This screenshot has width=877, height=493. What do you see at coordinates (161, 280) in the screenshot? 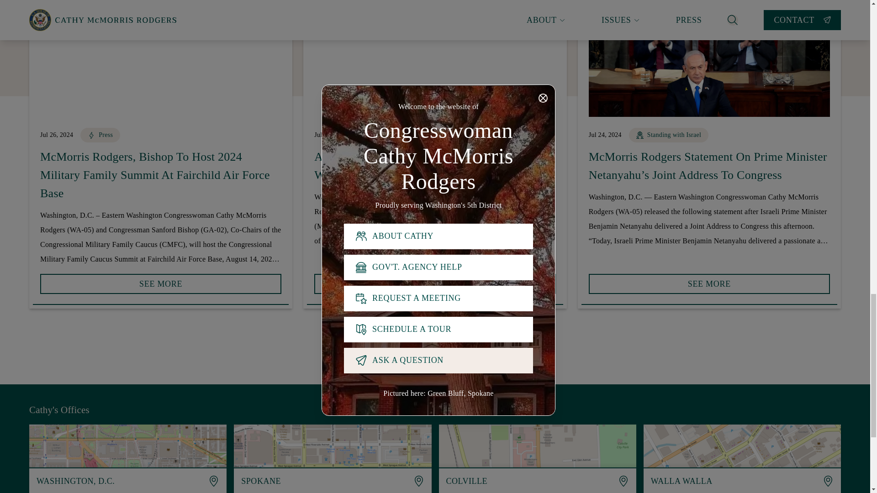
I see `SEE MORE` at bounding box center [161, 280].